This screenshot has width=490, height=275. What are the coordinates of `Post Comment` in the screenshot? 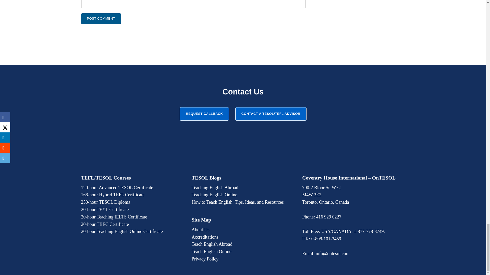 It's located at (101, 19).